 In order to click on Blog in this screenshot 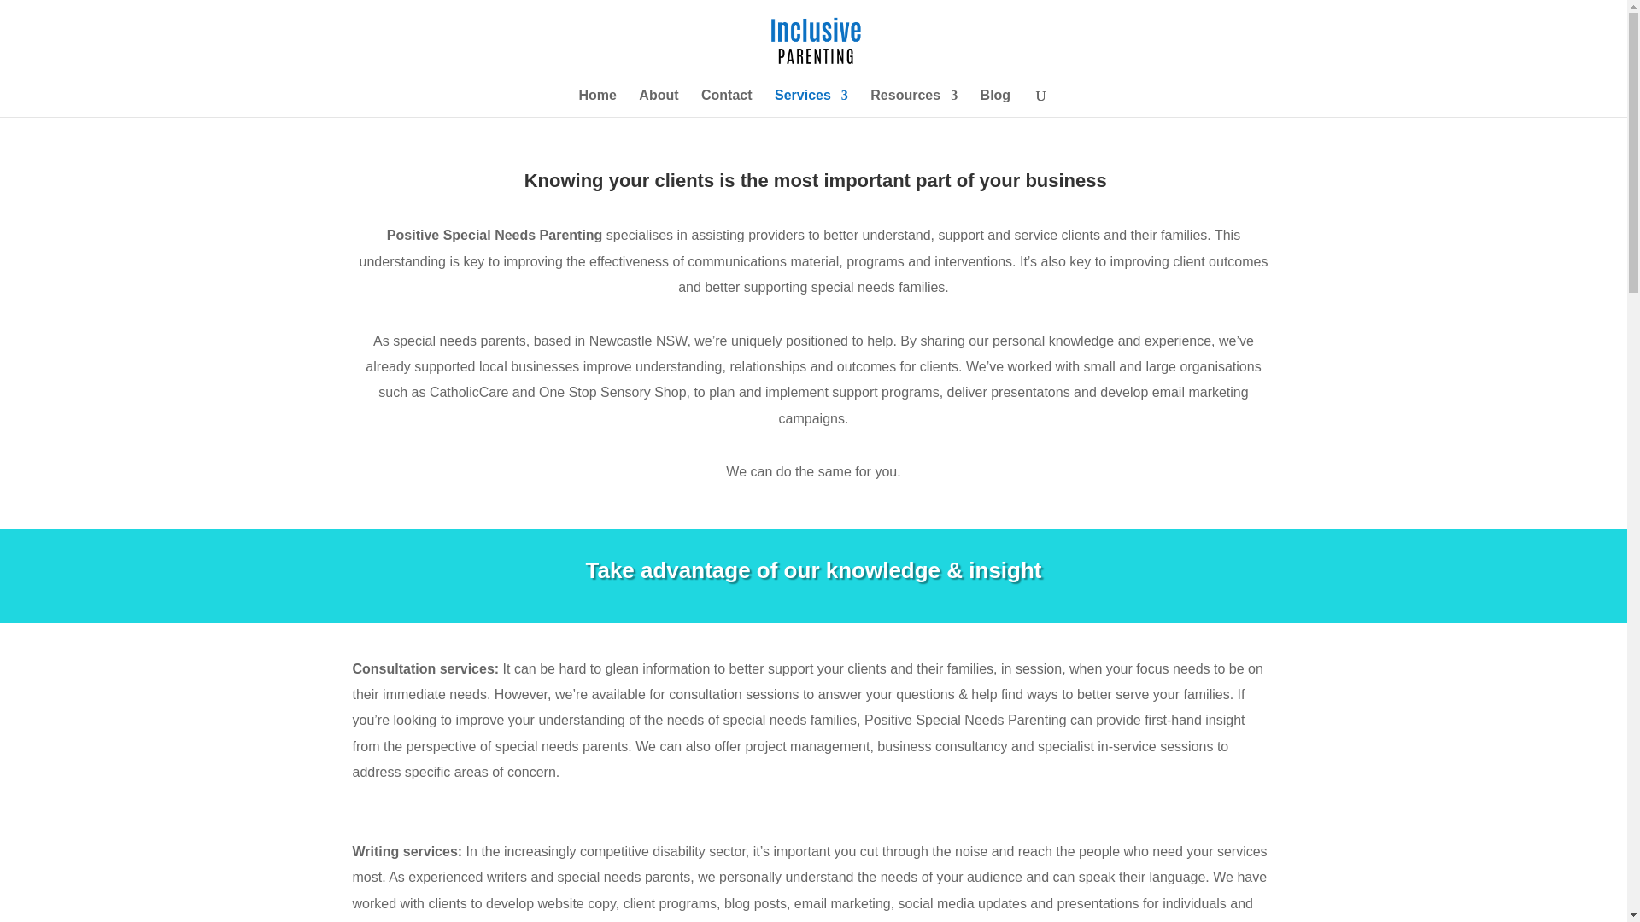, I will do `click(996, 102)`.